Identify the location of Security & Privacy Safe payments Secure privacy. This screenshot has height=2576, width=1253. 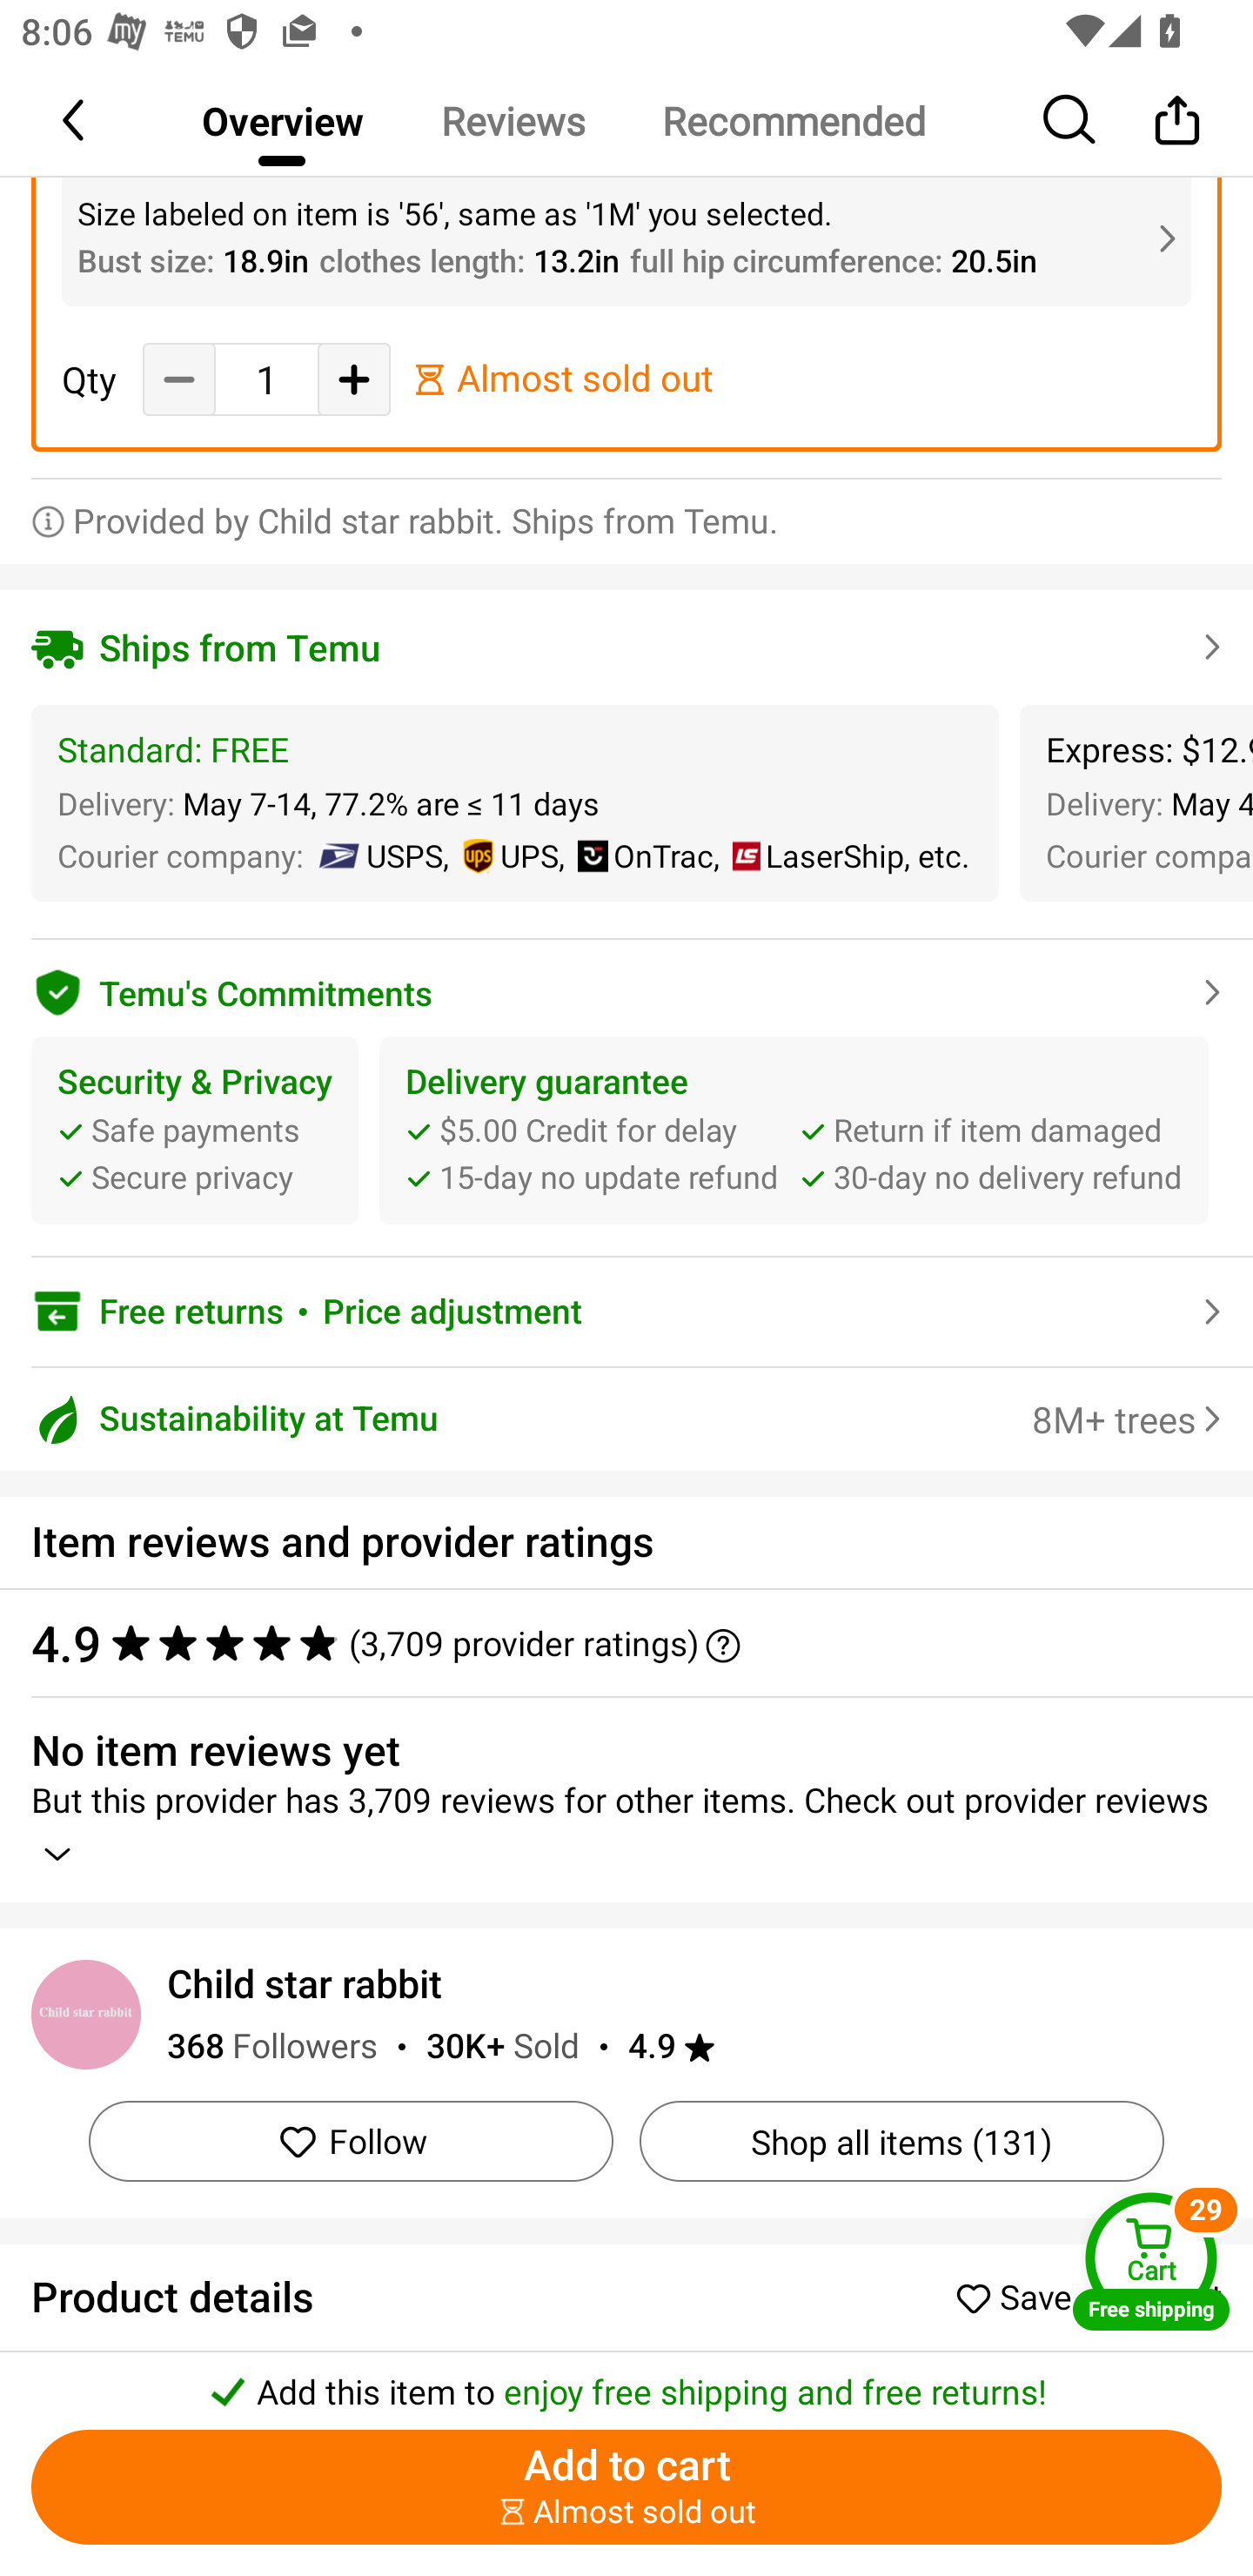
(195, 1130).